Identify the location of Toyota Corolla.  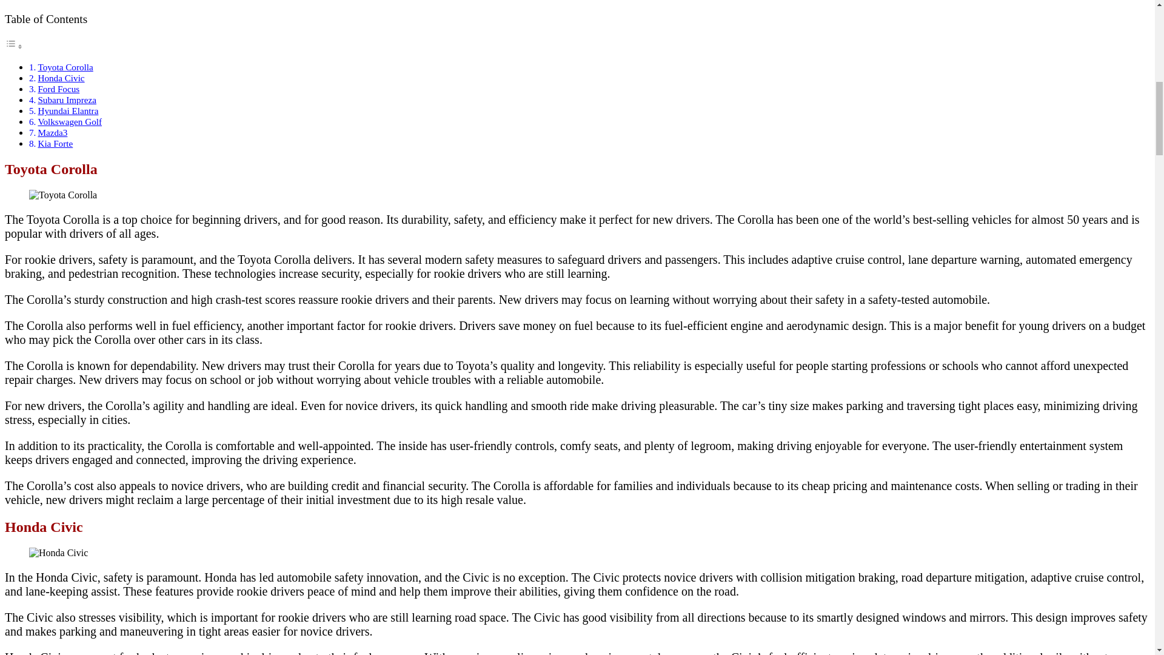
(65, 67).